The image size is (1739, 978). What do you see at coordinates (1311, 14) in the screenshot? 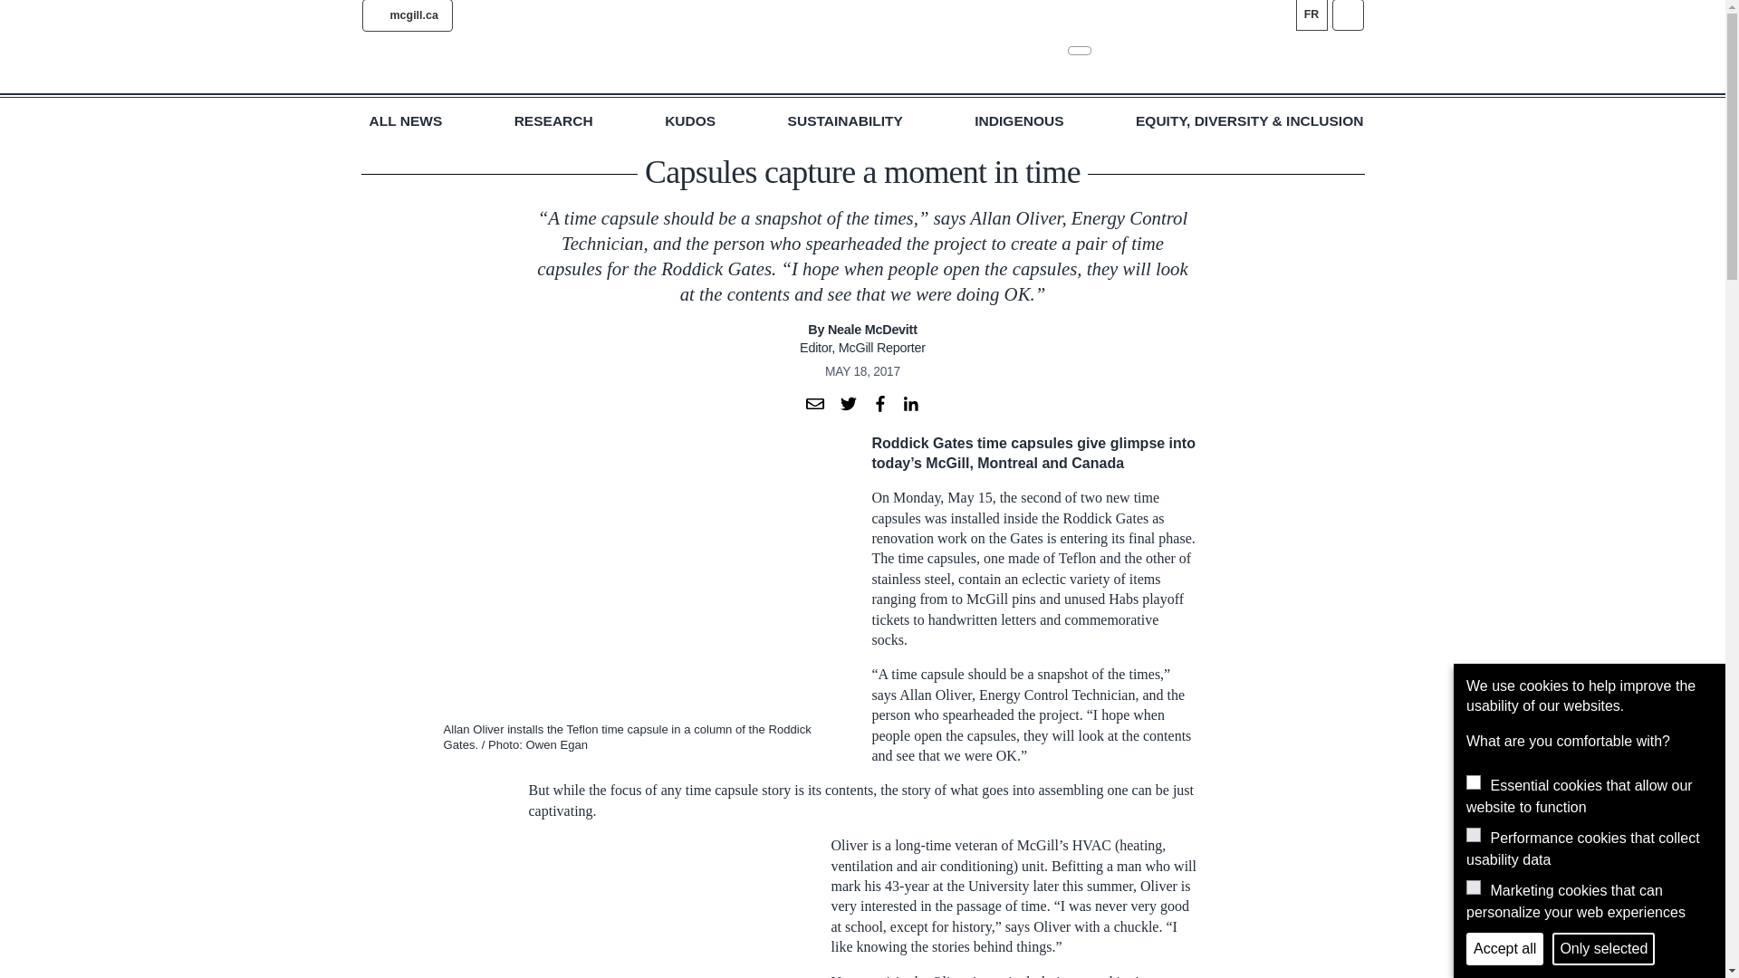
I see `FR` at bounding box center [1311, 14].